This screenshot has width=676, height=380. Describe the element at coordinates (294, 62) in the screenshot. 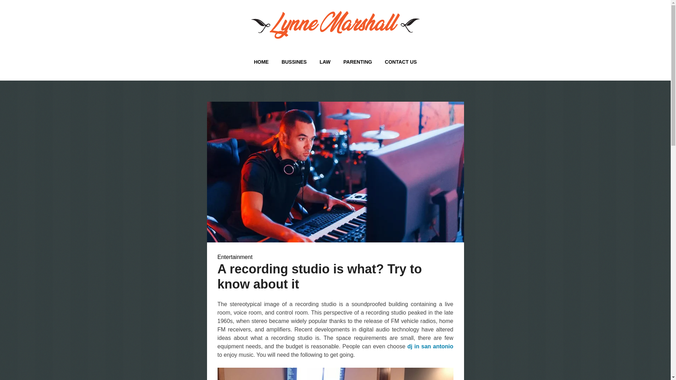

I see `BUSSINES` at that location.